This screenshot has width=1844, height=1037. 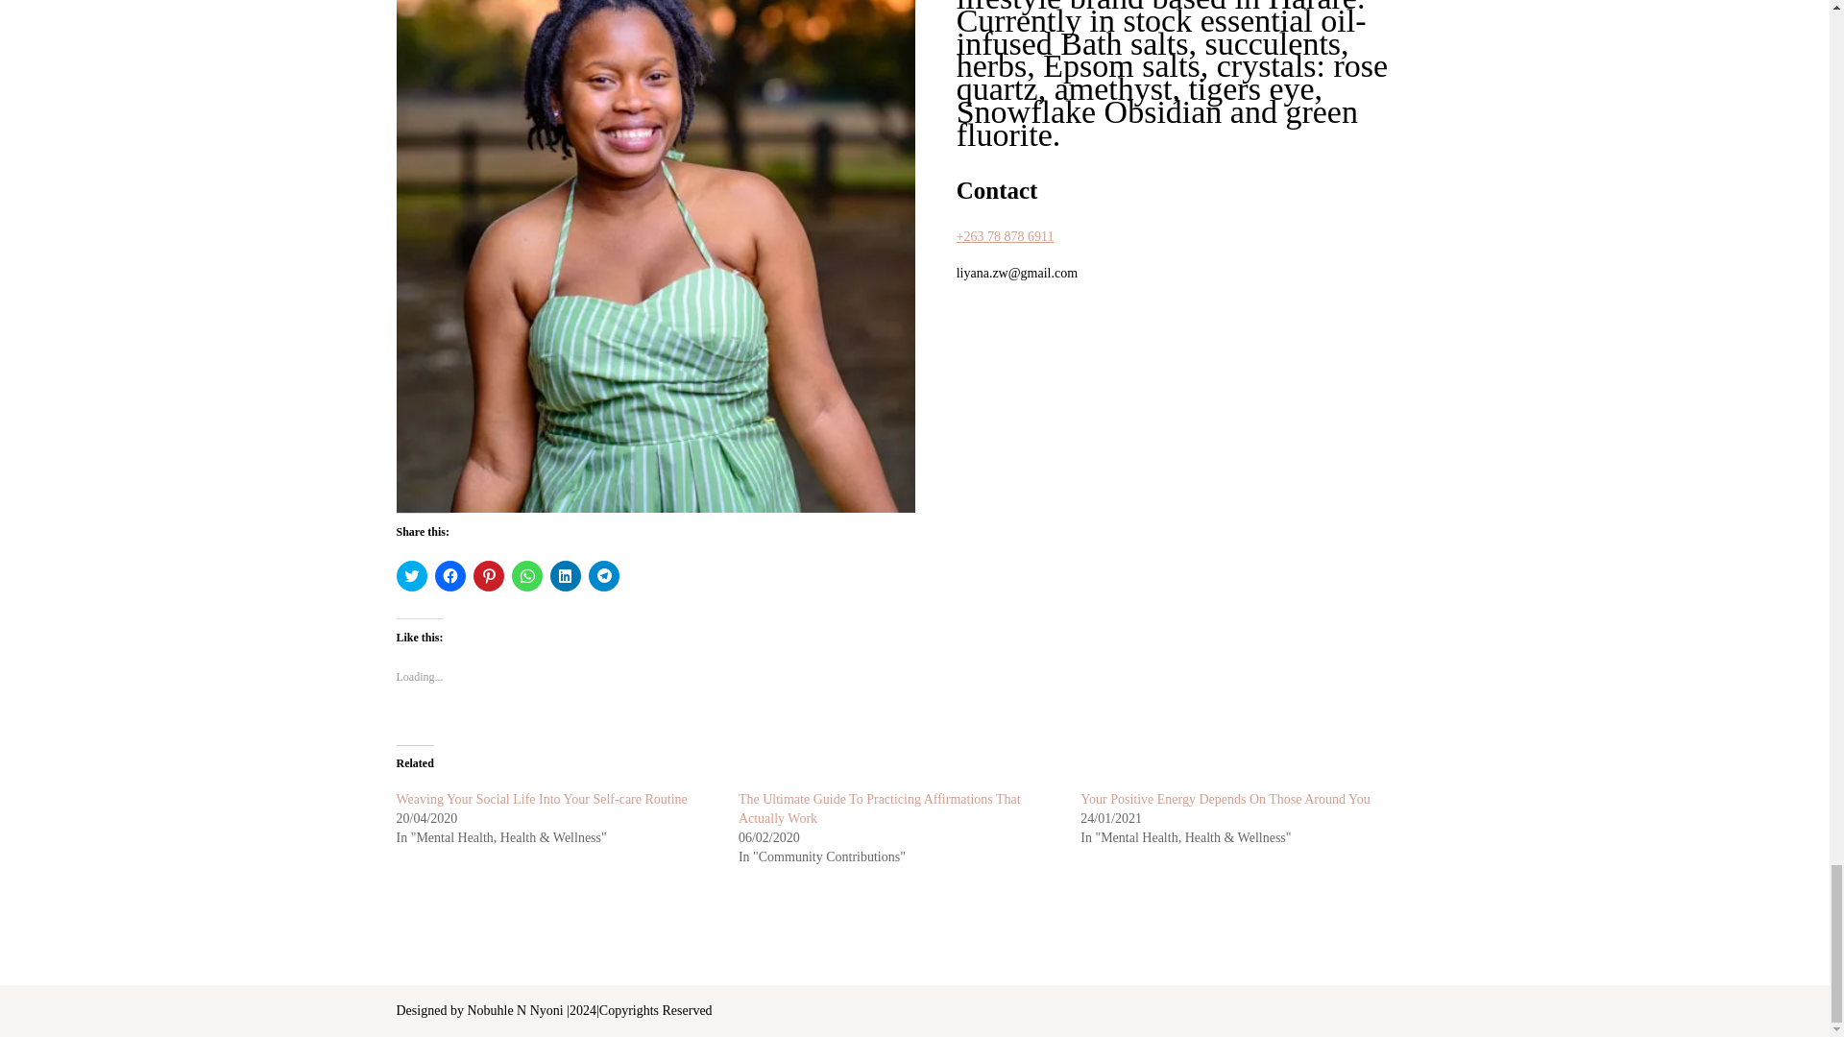 What do you see at coordinates (565, 576) in the screenshot?
I see `Click to share on LinkedIn` at bounding box center [565, 576].